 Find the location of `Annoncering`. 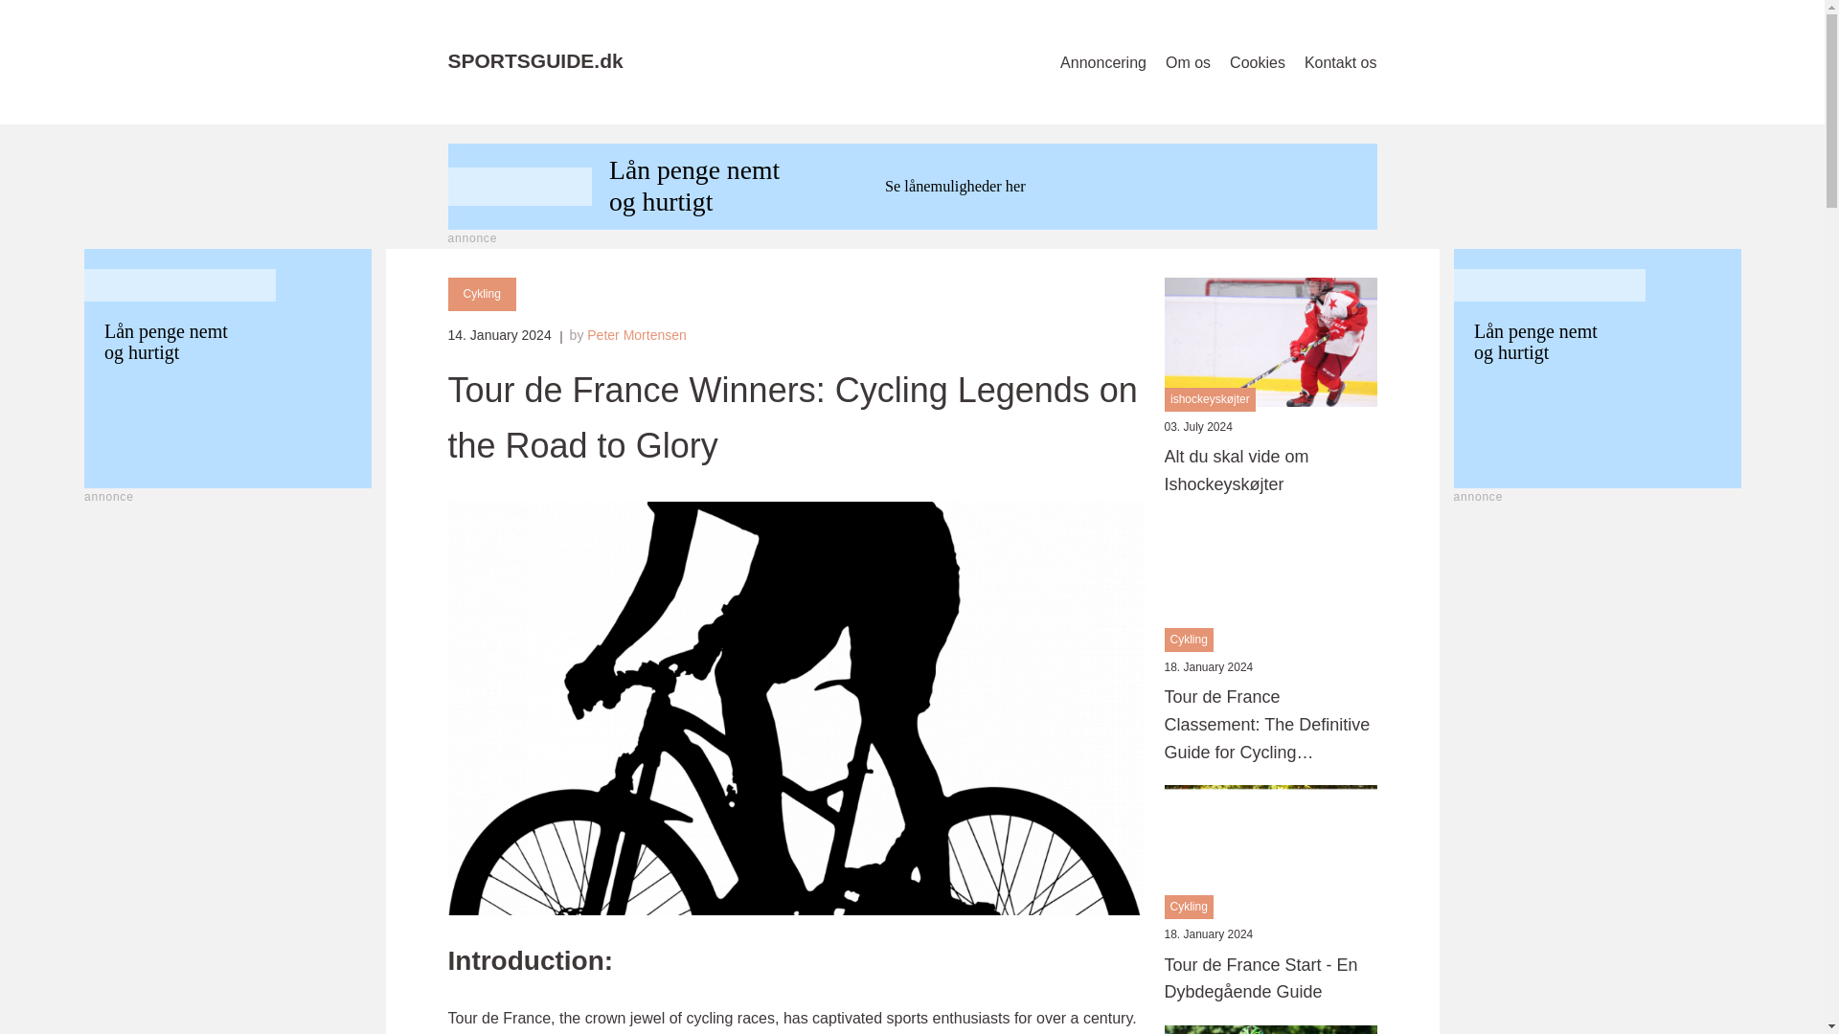

Annoncering is located at coordinates (1103, 62).